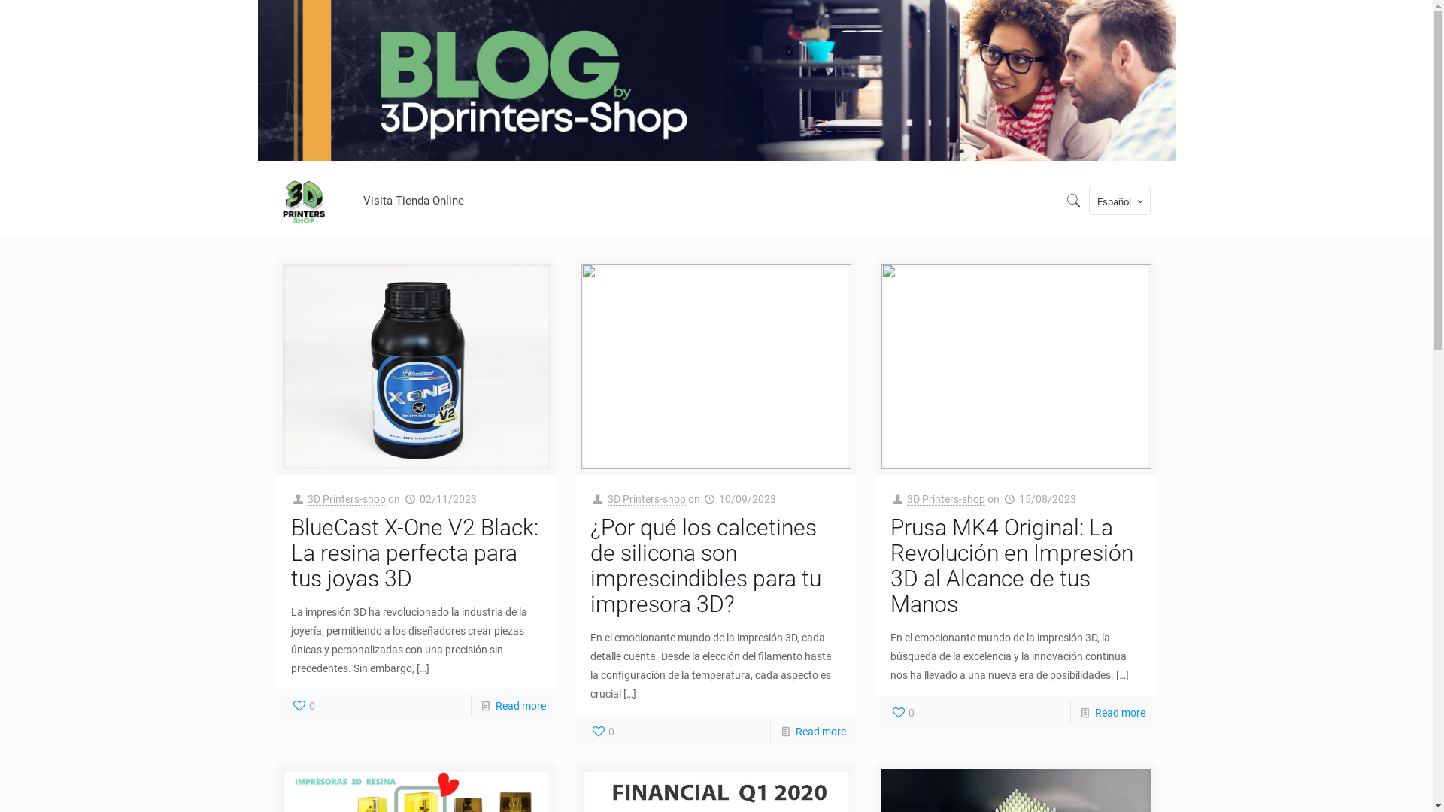 The width and height of the screenshot is (1444, 812). What do you see at coordinates (821, 732) in the screenshot?
I see `Read more` at bounding box center [821, 732].